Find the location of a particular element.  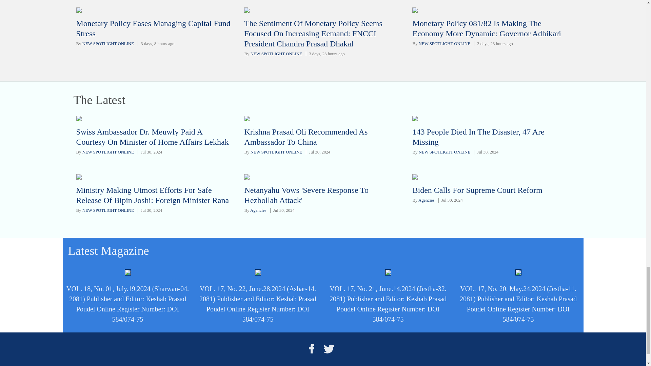

Spotlight Nepal Twitter is located at coordinates (329, 349).